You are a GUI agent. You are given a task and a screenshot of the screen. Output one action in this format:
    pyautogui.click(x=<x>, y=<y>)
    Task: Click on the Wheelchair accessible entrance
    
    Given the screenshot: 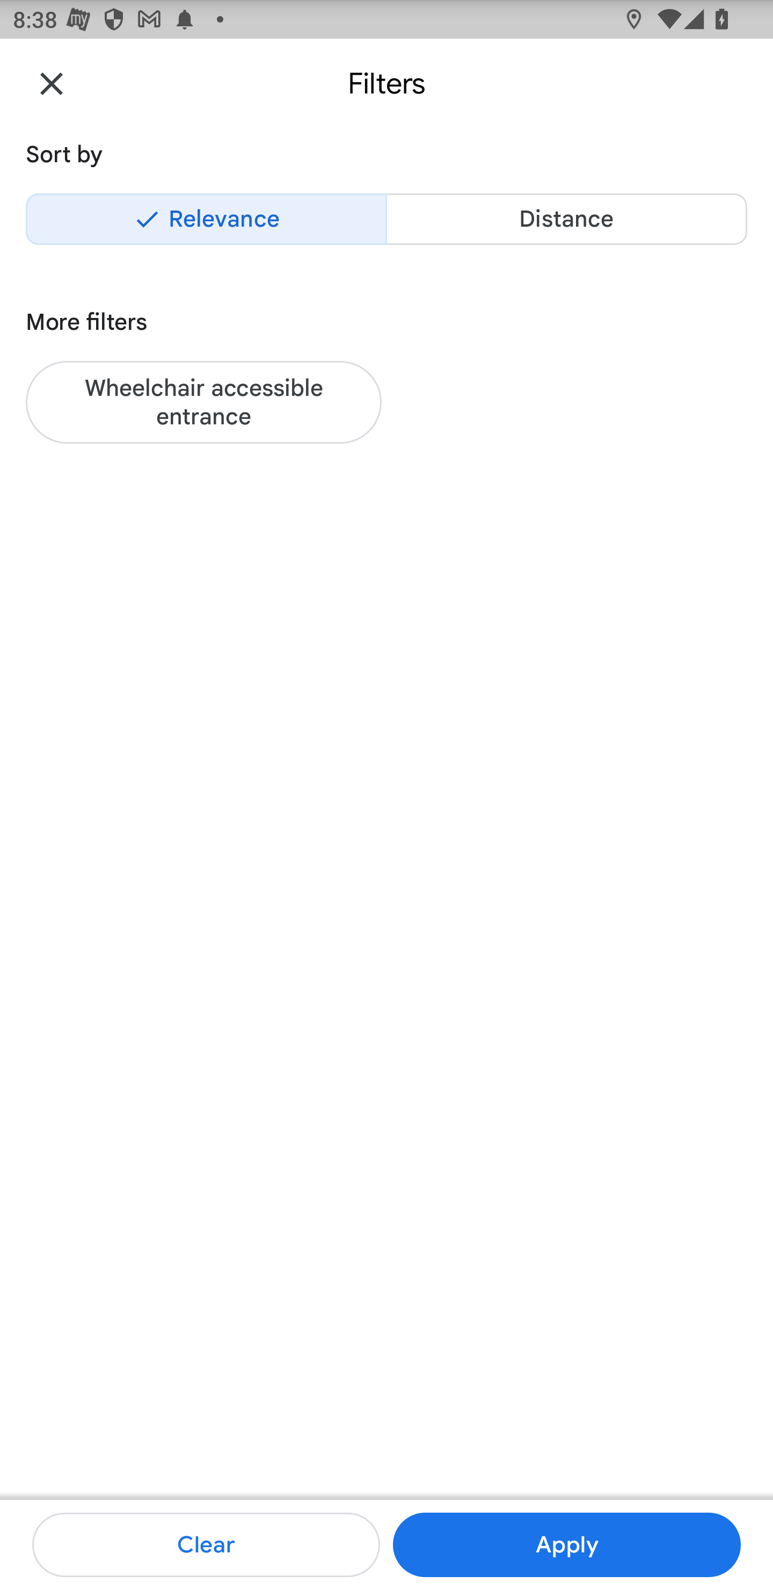 What is the action you would take?
    pyautogui.click(x=203, y=402)
    